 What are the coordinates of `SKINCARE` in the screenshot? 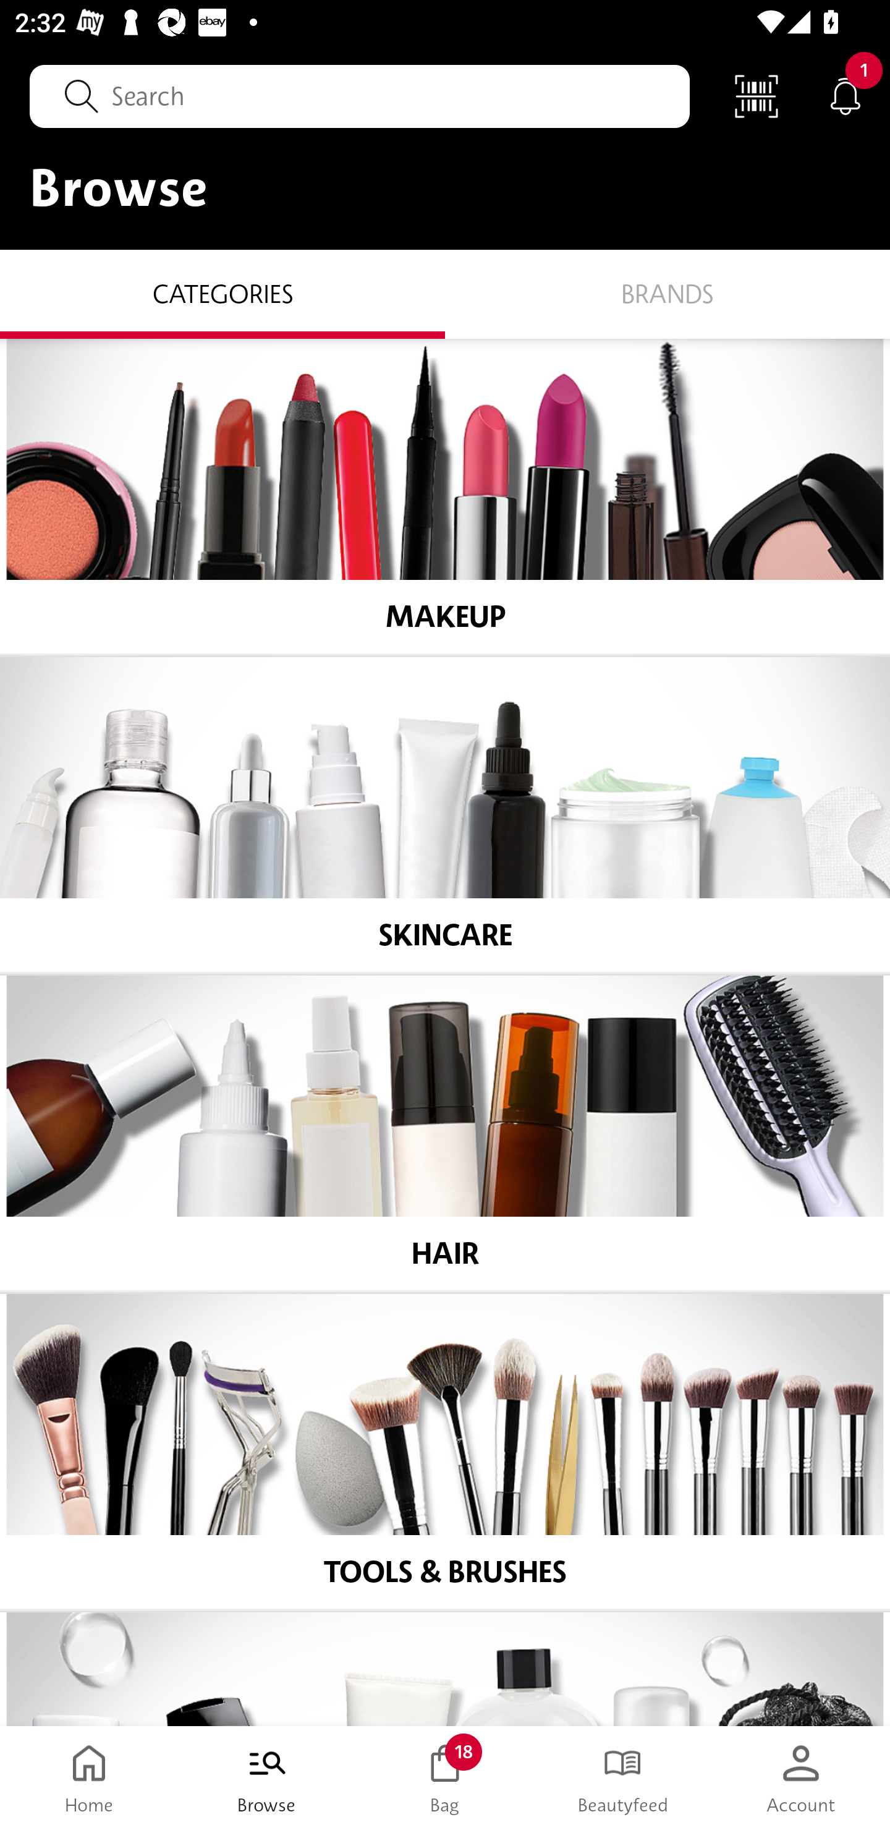 It's located at (445, 815).